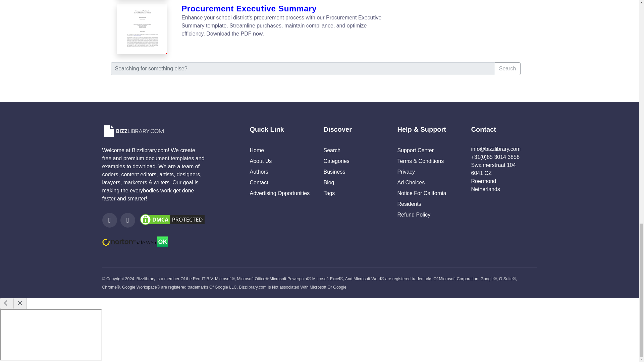 Image resolution: width=644 pixels, height=362 pixels. Describe the element at coordinates (261, 161) in the screenshot. I see `About Us` at that location.